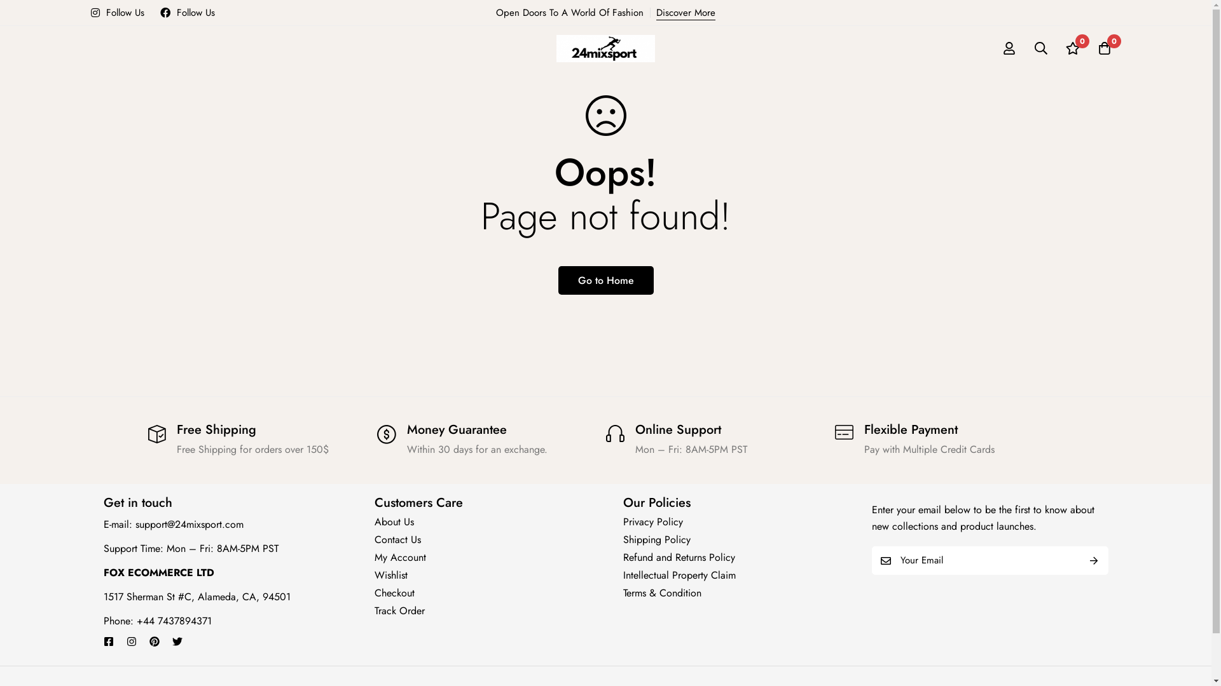  Describe the element at coordinates (605, 440) in the screenshot. I see `1` at that location.